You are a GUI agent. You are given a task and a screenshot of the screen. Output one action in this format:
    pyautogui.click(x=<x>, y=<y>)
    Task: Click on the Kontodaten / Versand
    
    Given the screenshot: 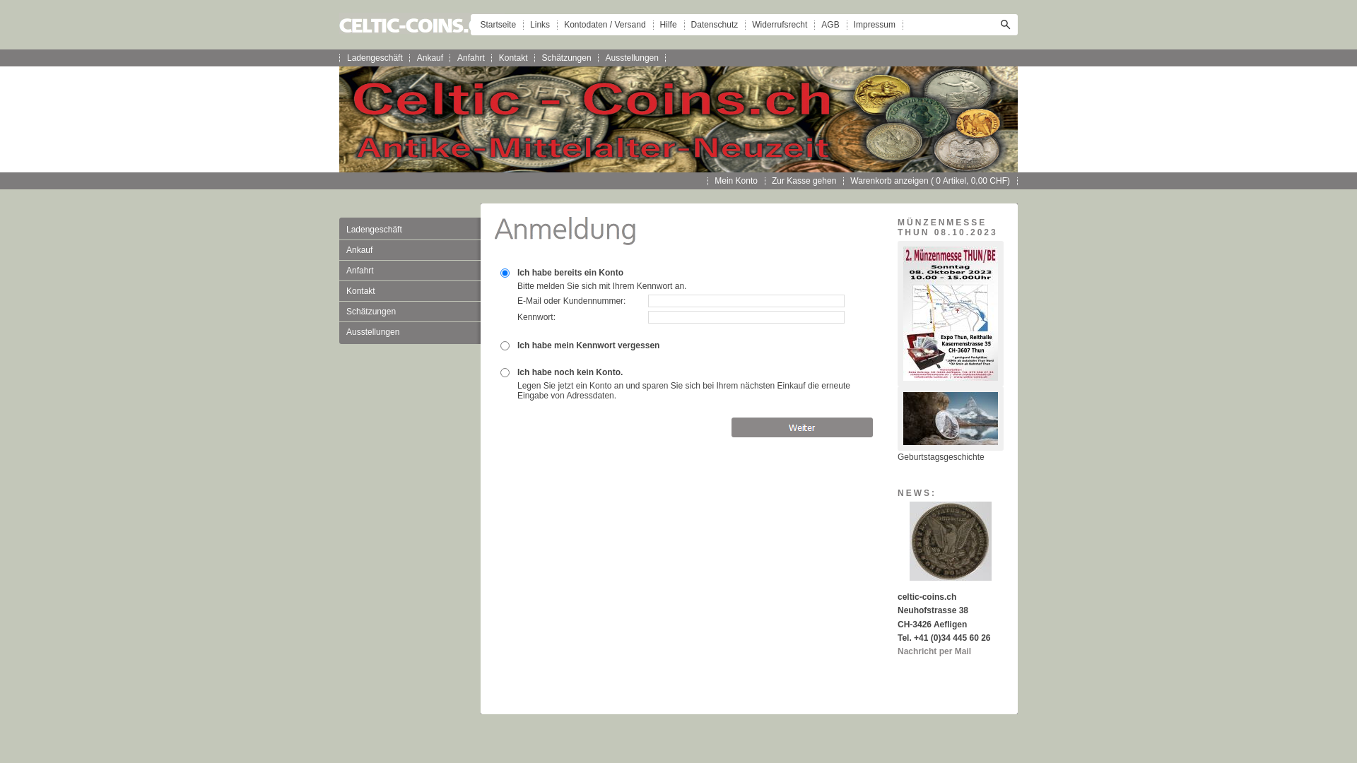 What is the action you would take?
    pyautogui.click(x=605, y=25)
    